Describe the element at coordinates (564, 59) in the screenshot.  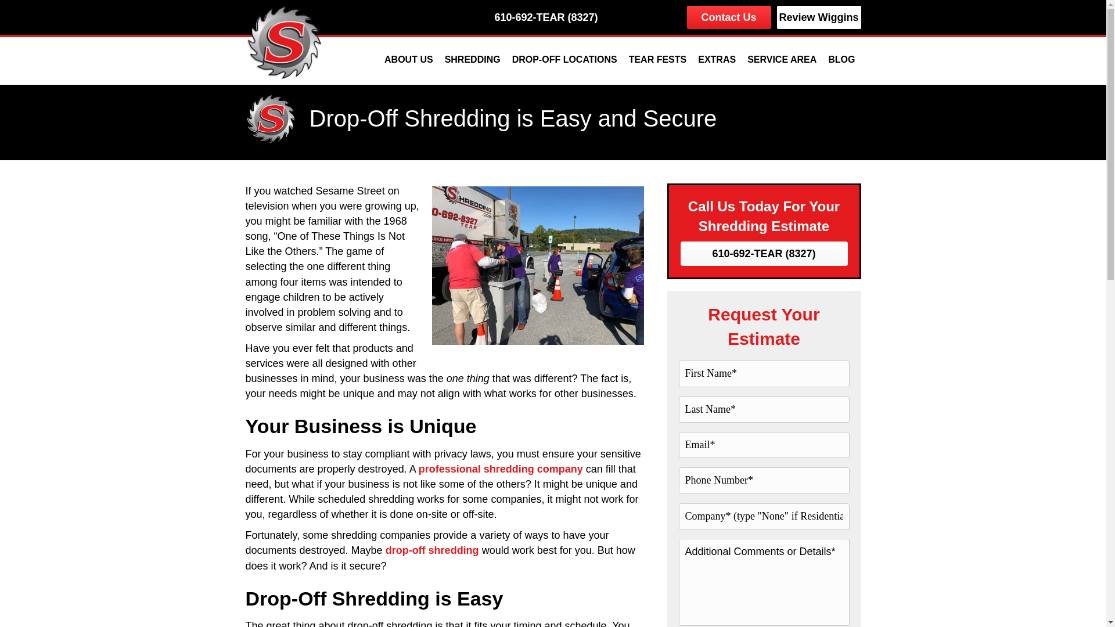
I see `DROP-OFF LOCATIONS` at that location.